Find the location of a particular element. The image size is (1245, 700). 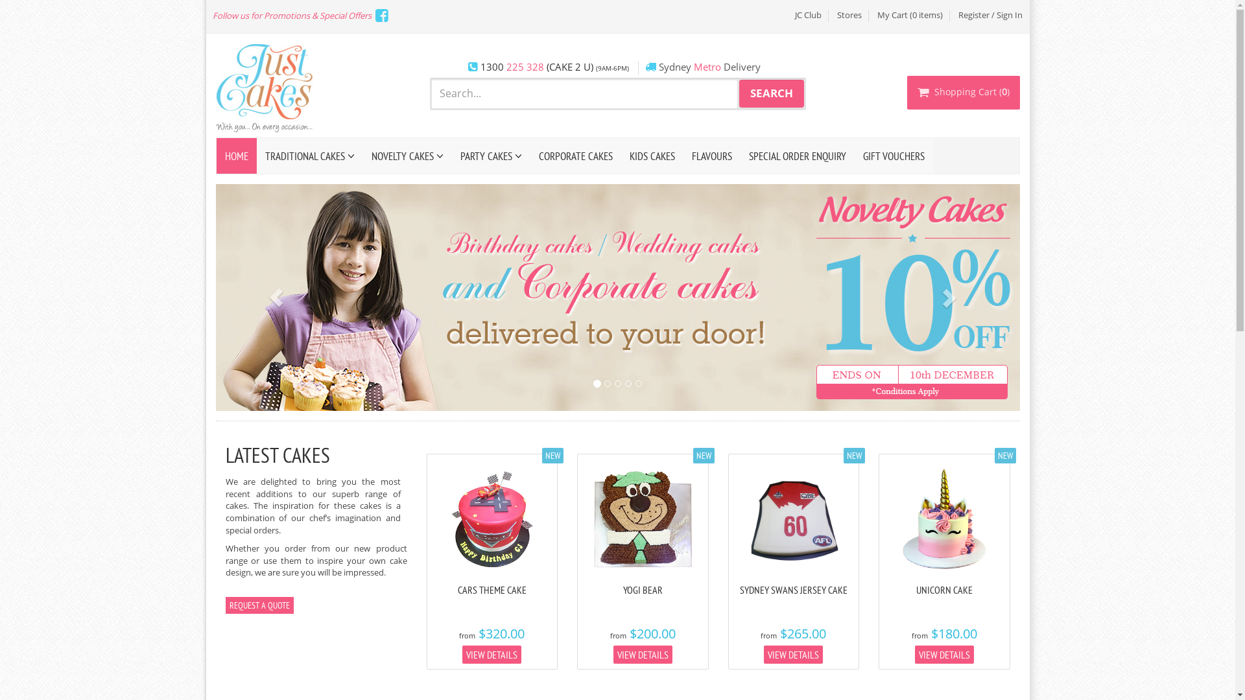

NOVELTY CAKES  is located at coordinates (407, 156).